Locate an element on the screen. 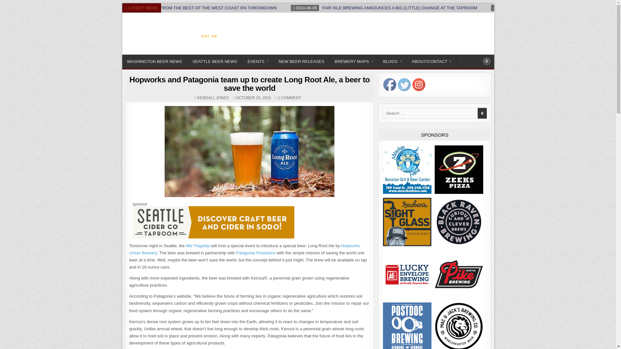  SEATTLE BEER NEWS is located at coordinates (215, 61).